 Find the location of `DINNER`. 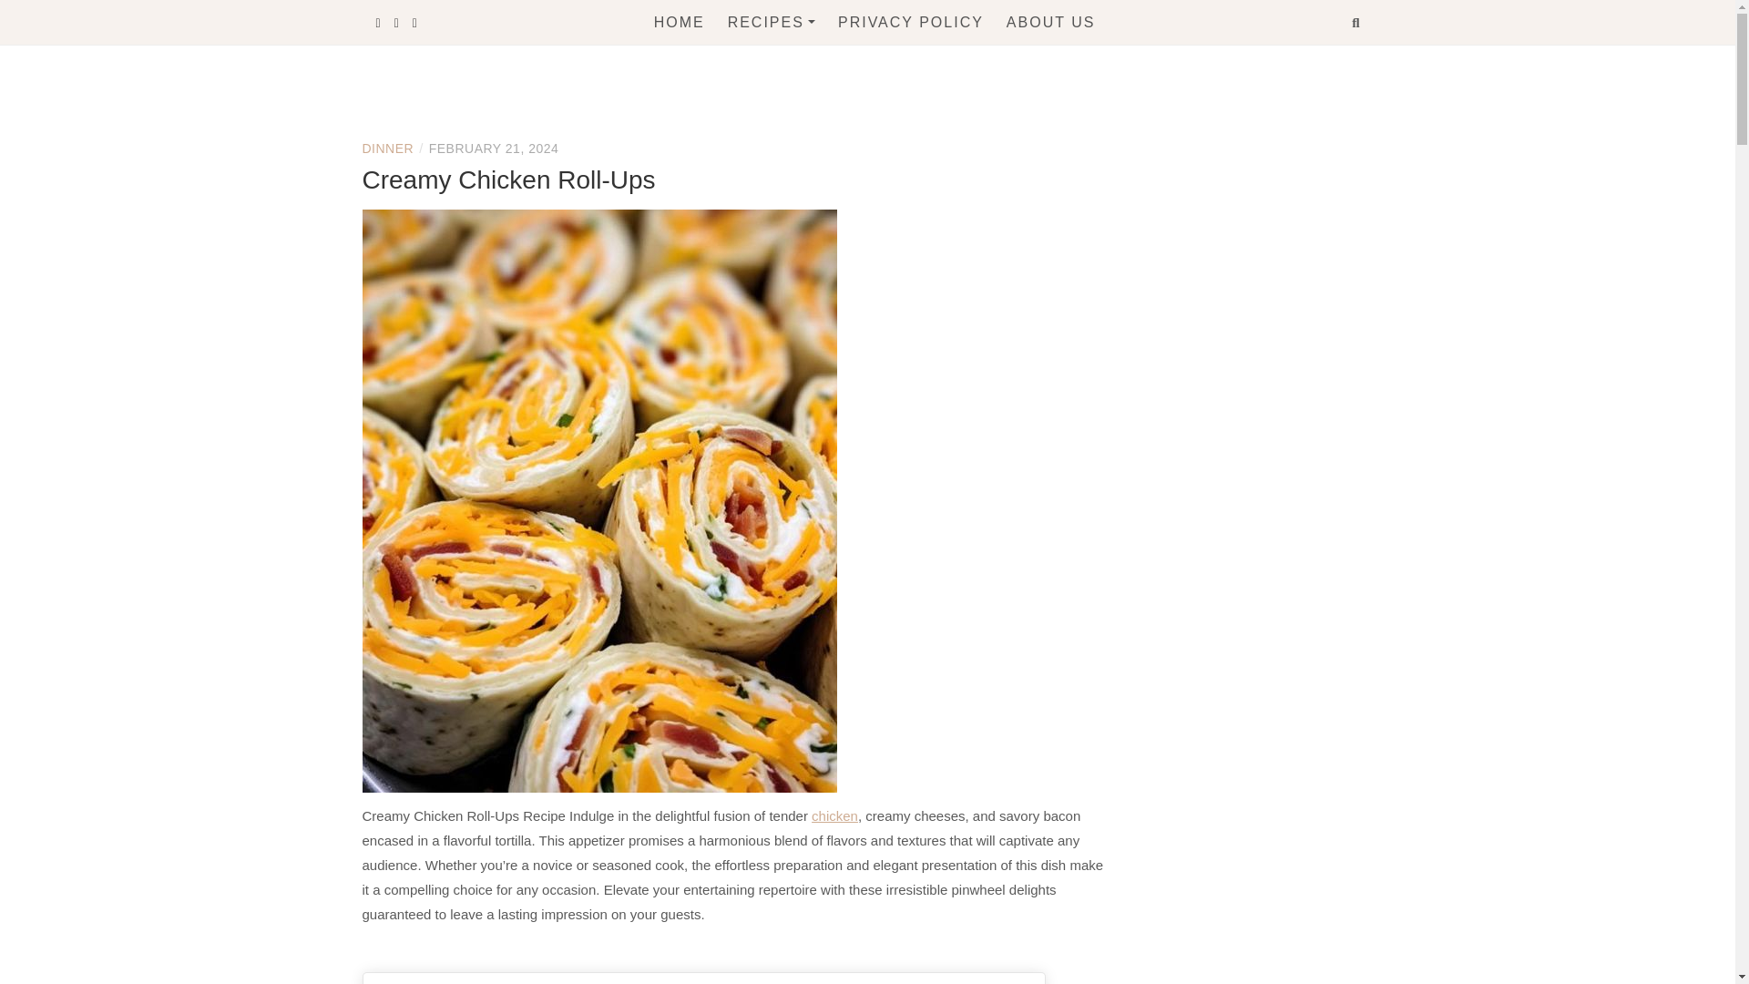

DINNER is located at coordinates (827, 138).